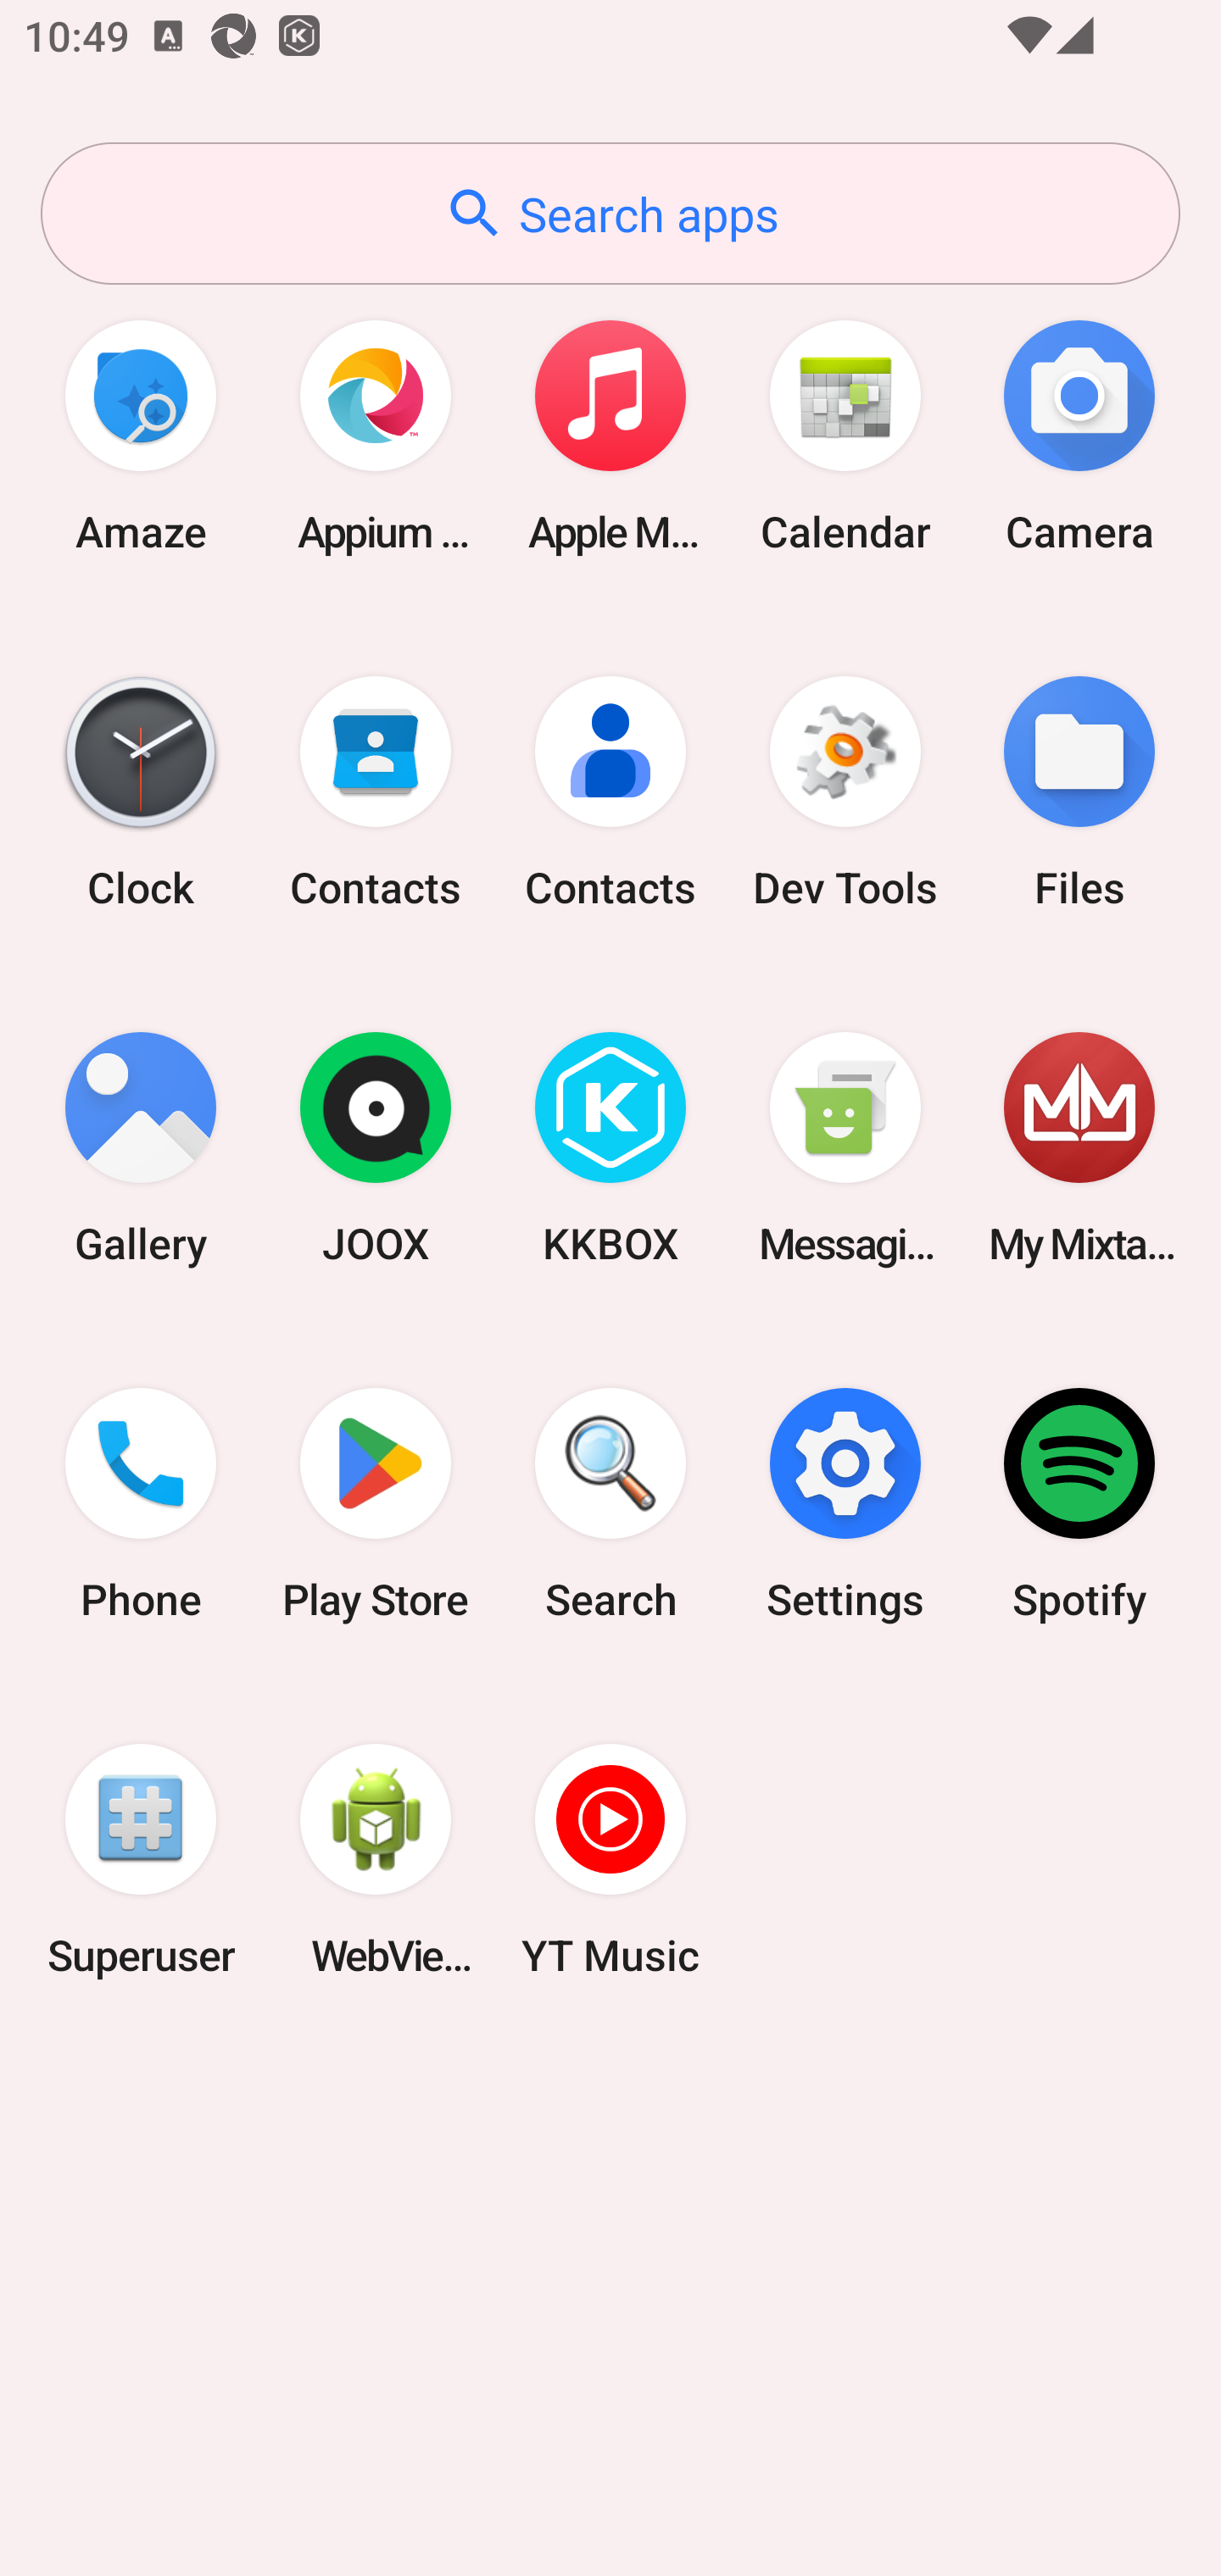 This screenshot has height=2576, width=1221. What do you see at coordinates (845, 436) in the screenshot?
I see `Calendar` at bounding box center [845, 436].